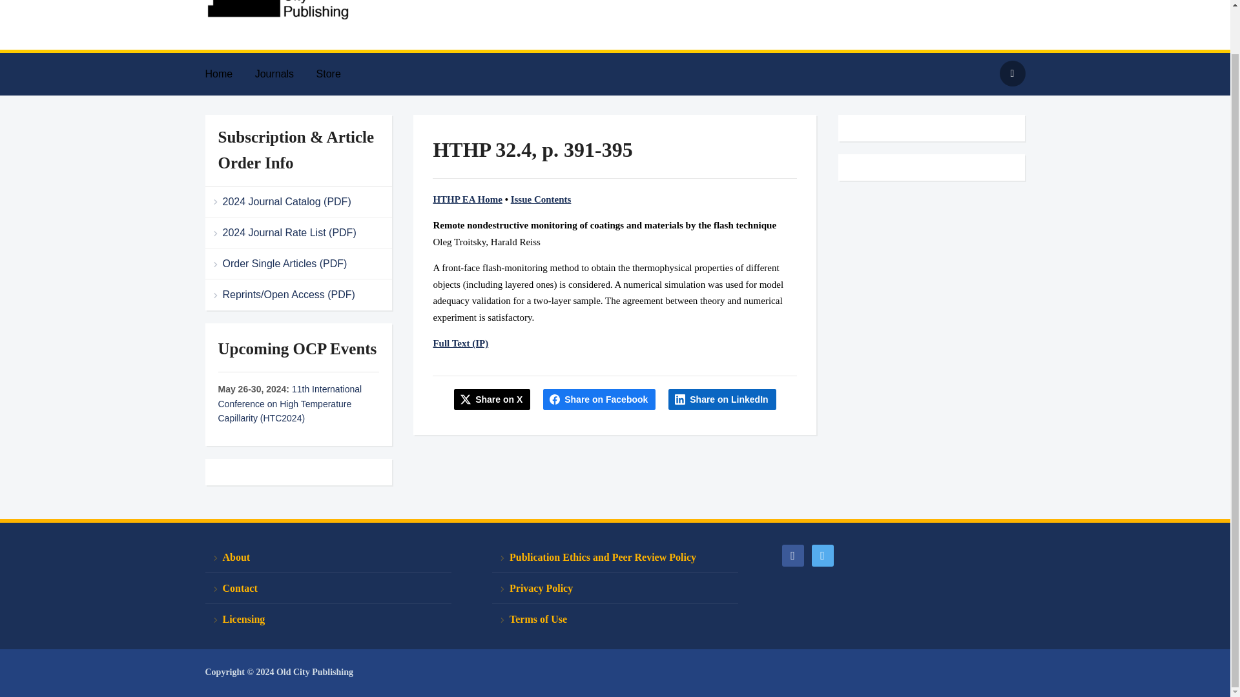 The width and height of the screenshot is (1240, 697). What do you see at coordinates (792, 554) in the screenshot?
I see `facebook` at bounding box center [792, 554].